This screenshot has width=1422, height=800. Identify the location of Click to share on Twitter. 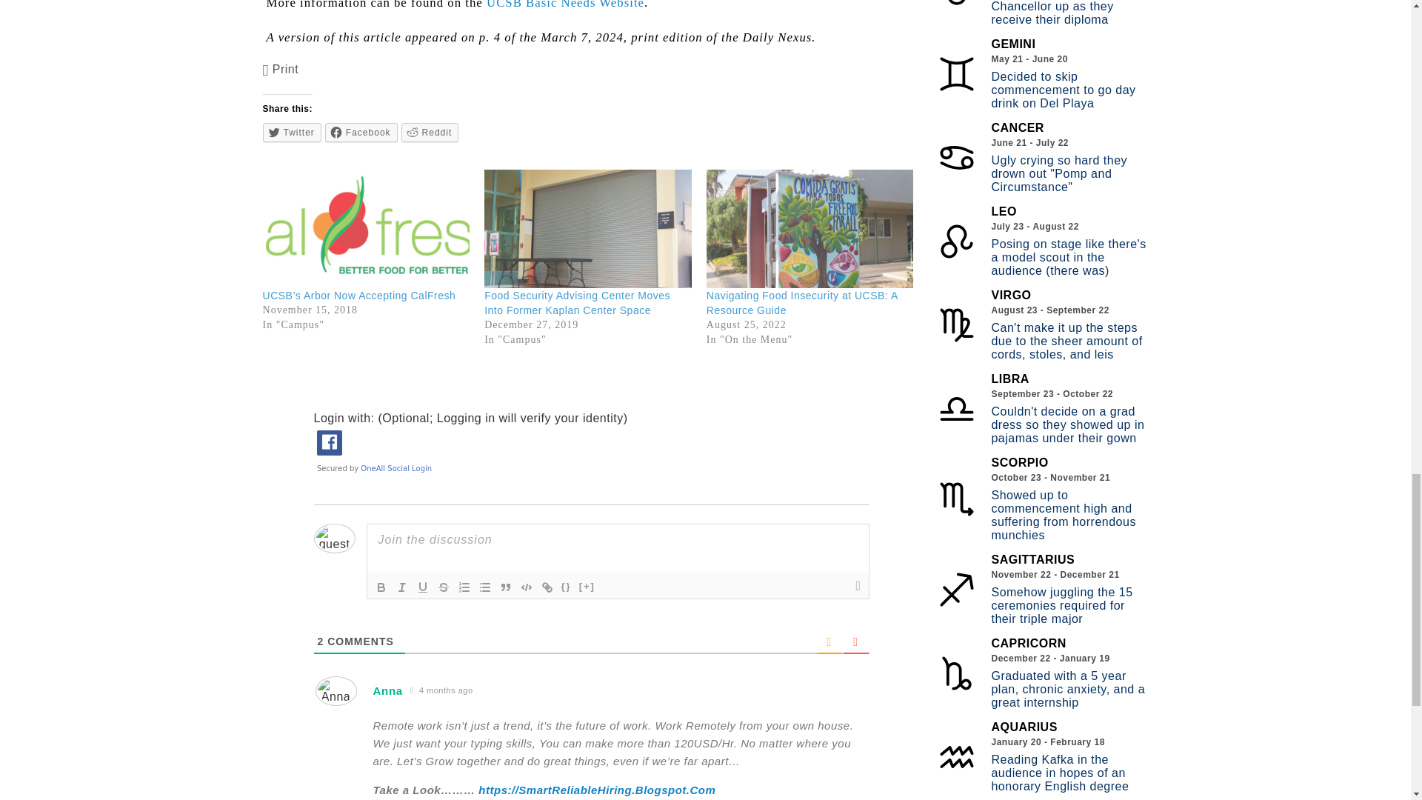
(292, 133).